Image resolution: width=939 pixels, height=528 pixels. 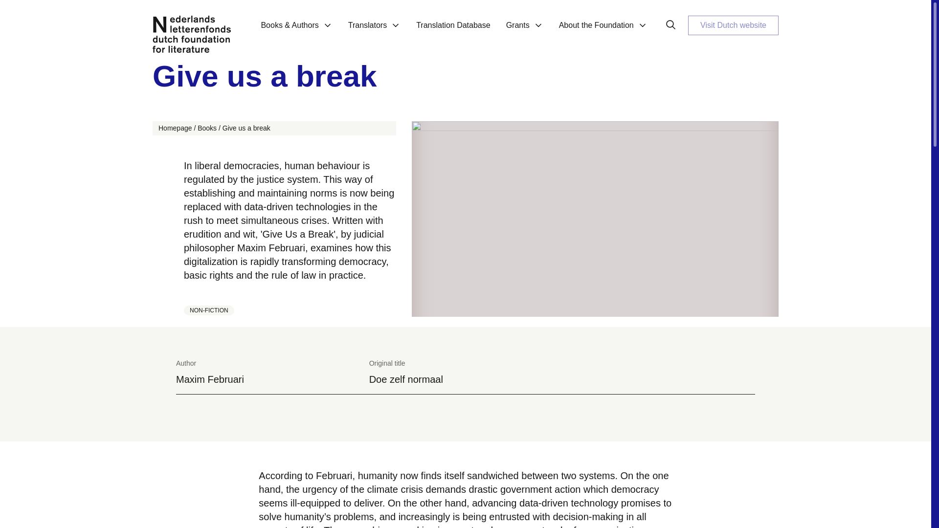 What do you see at coordinates (374, 31) in the screenshot?
I see `Translators` at bounding box center [374, 31].